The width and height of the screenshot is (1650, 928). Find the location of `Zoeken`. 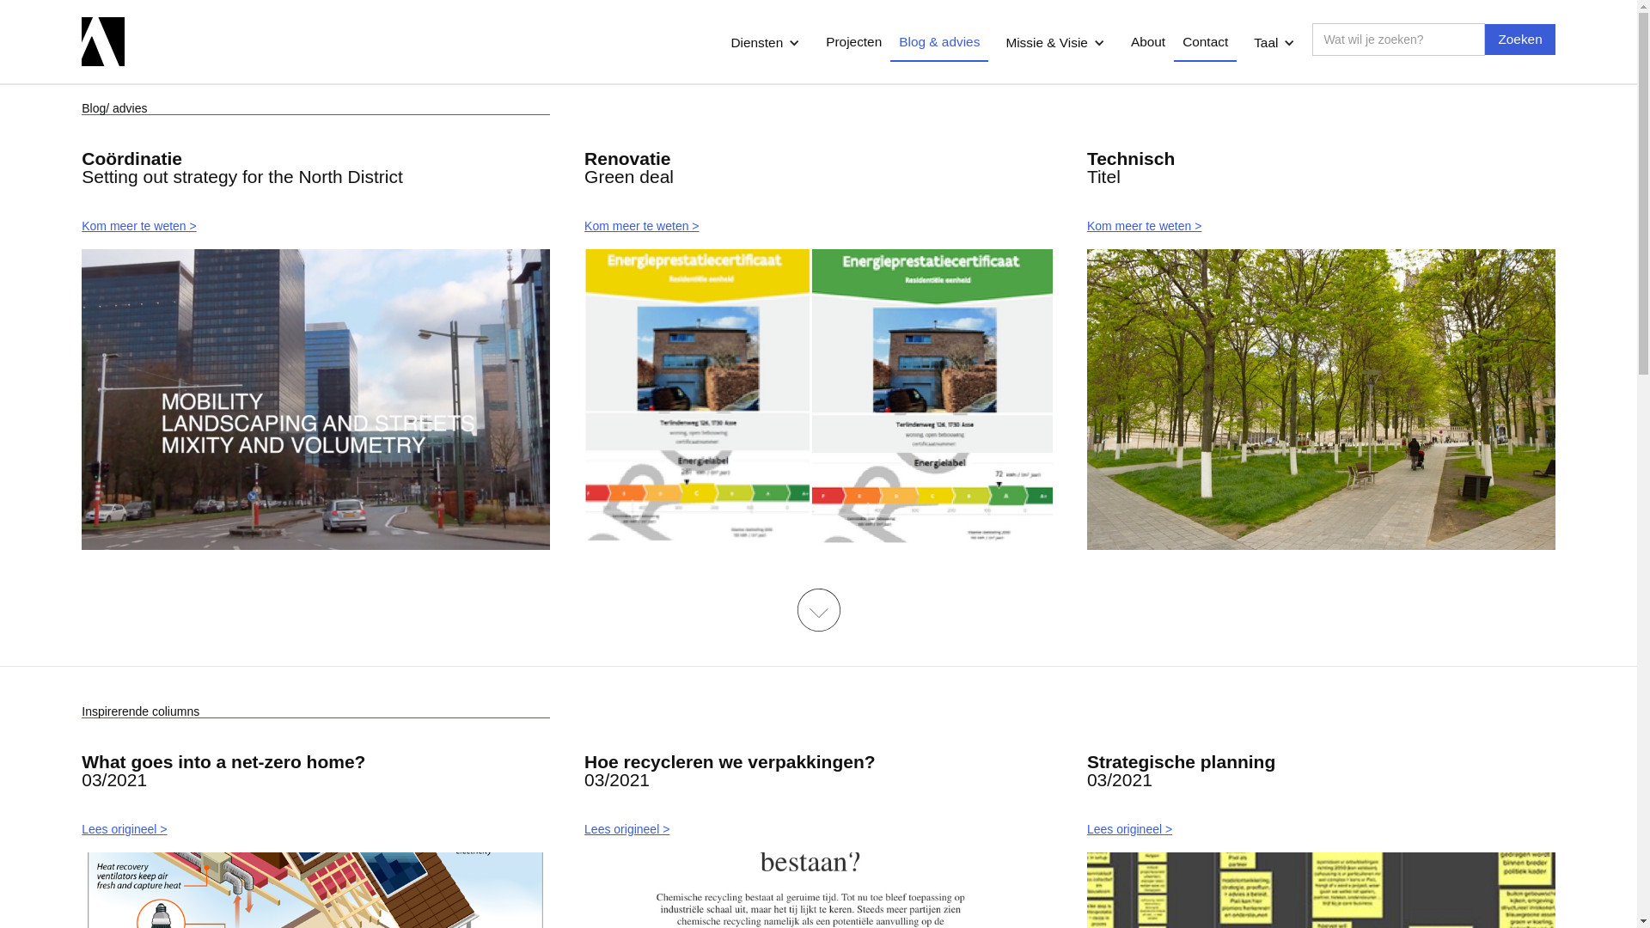

Zoeken is located at coordinates (1519, 40).